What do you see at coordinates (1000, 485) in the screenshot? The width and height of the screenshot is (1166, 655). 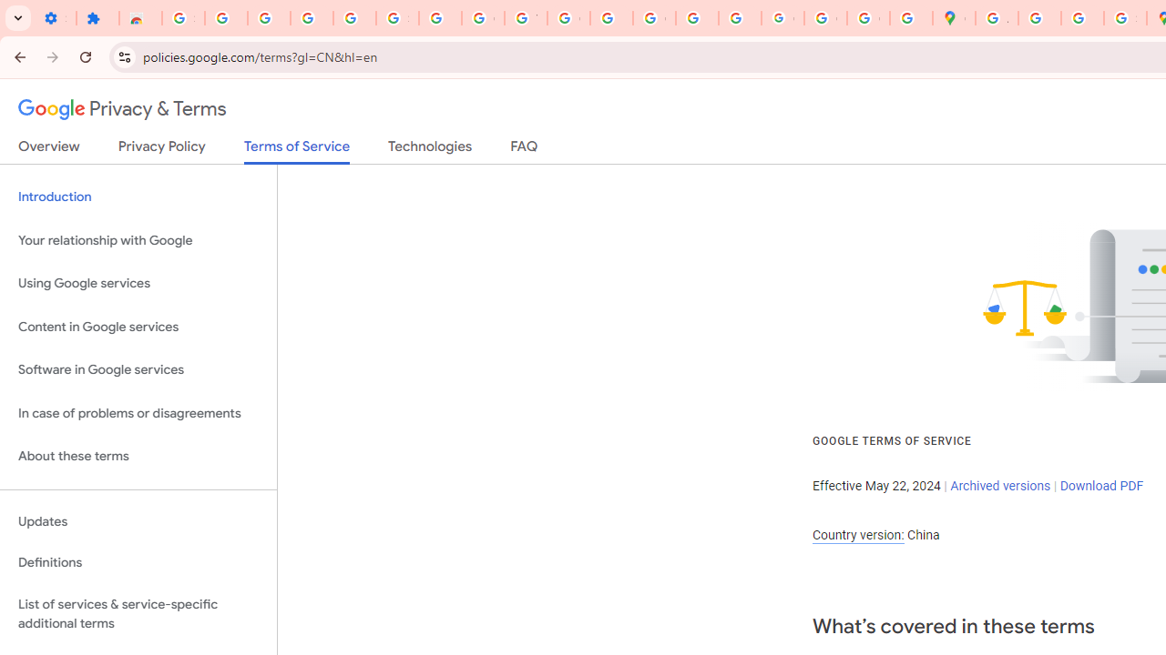 I see `Archived versions` at bounding box center [1000, 485].